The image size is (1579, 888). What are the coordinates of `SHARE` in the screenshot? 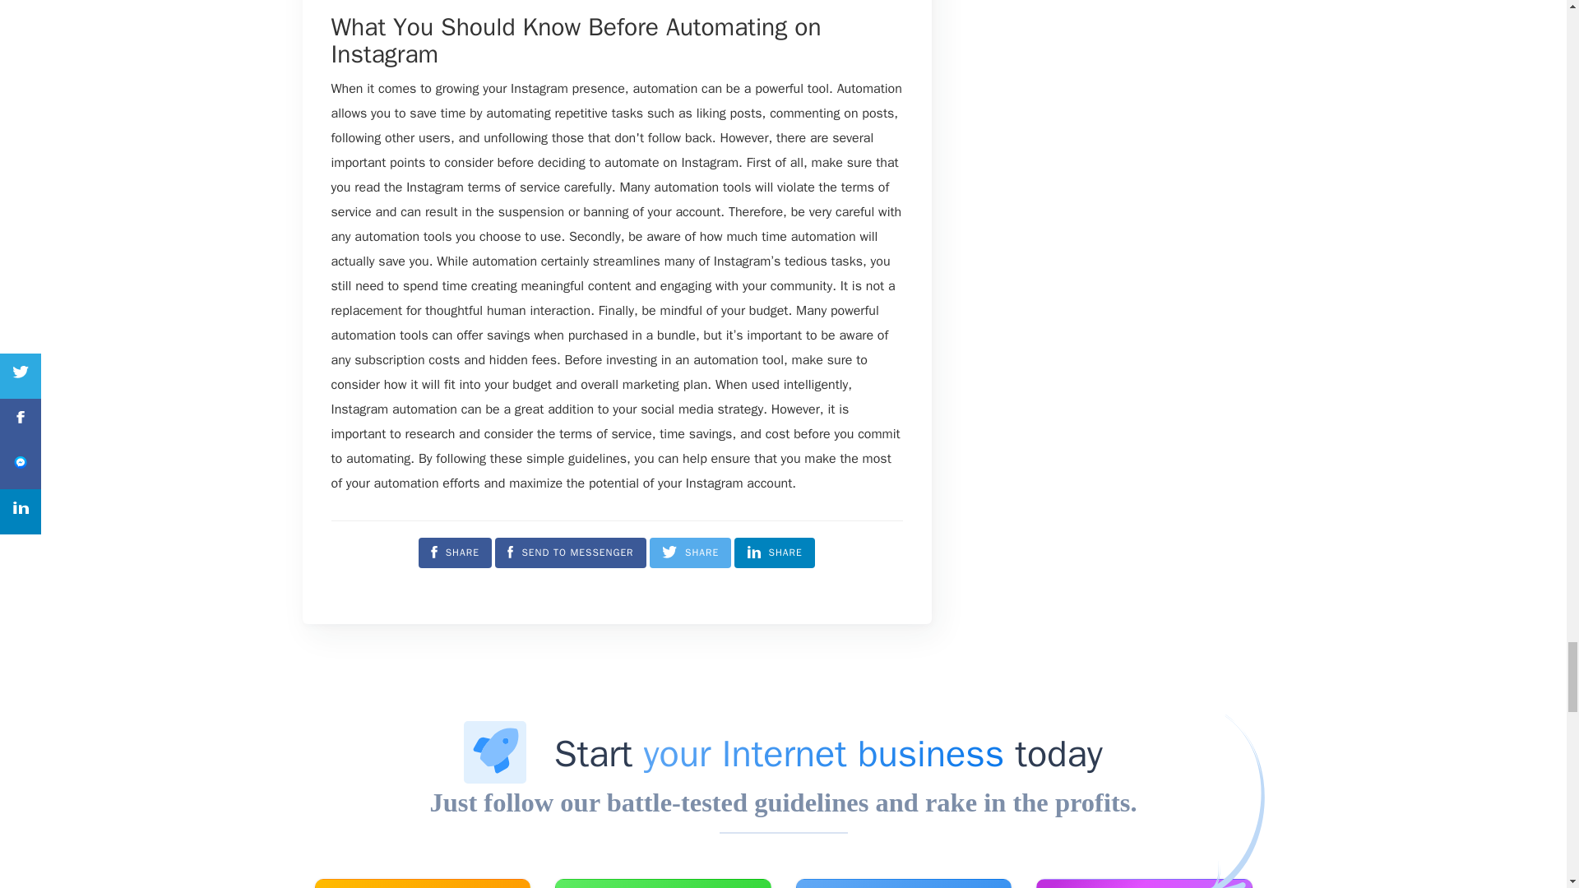 It's located at (454, 553).